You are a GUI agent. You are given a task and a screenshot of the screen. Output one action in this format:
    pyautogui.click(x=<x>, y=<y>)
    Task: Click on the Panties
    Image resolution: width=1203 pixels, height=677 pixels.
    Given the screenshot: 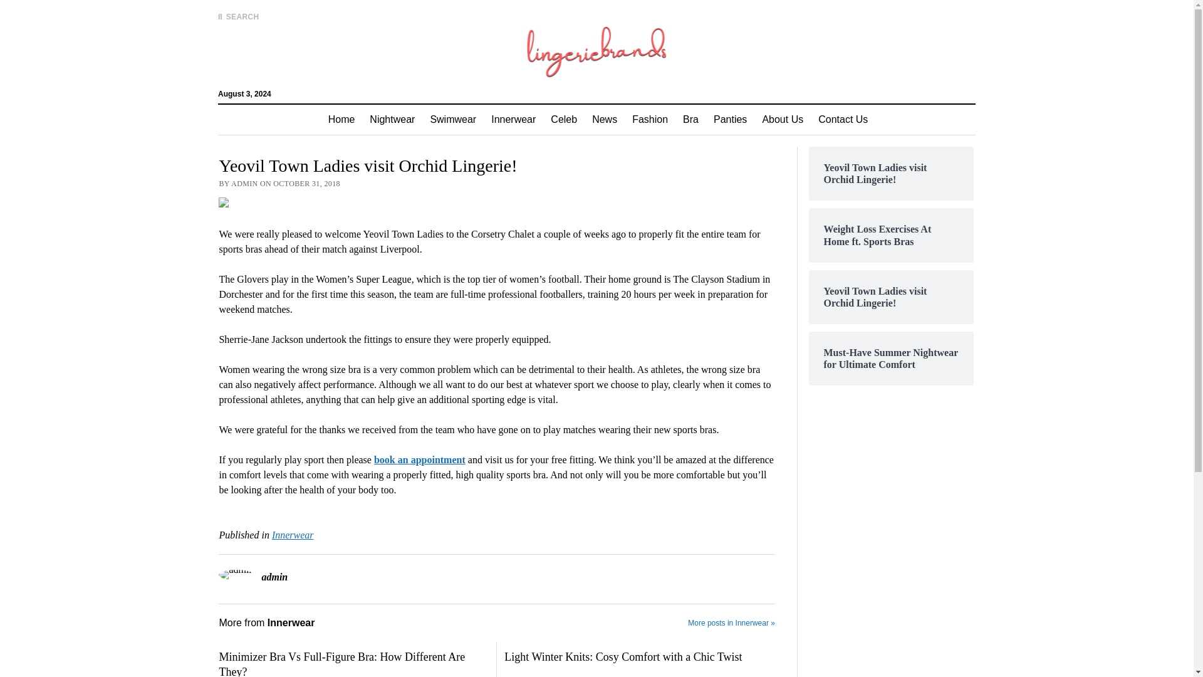 What is the action you would take?
    pyautogui.click(x=730, y=119)
    